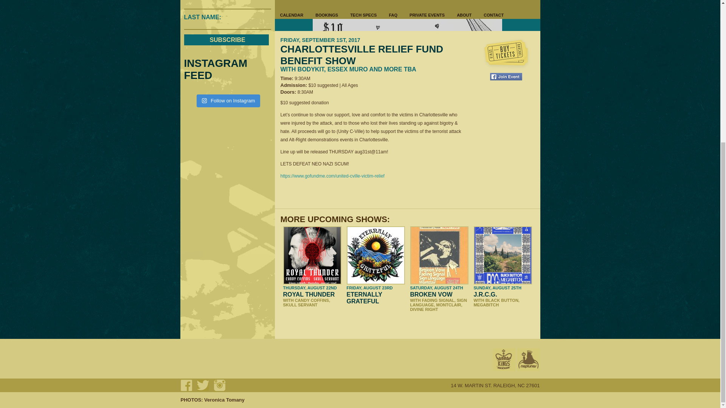 The image size is (726, 408). What do you see at coordinates (228, 100) in the screenshot?
I see `Follow on Instagram` at bounding box center [228, 100].